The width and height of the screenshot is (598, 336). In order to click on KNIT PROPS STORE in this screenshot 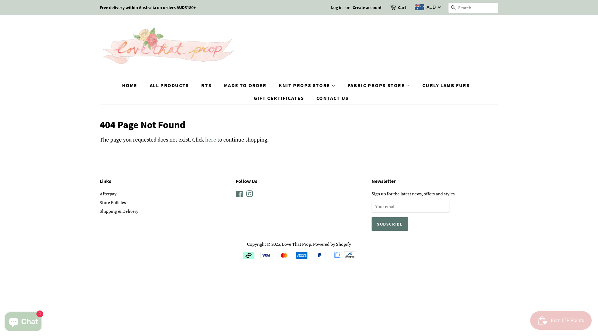, I will do `click(308, 85)`.